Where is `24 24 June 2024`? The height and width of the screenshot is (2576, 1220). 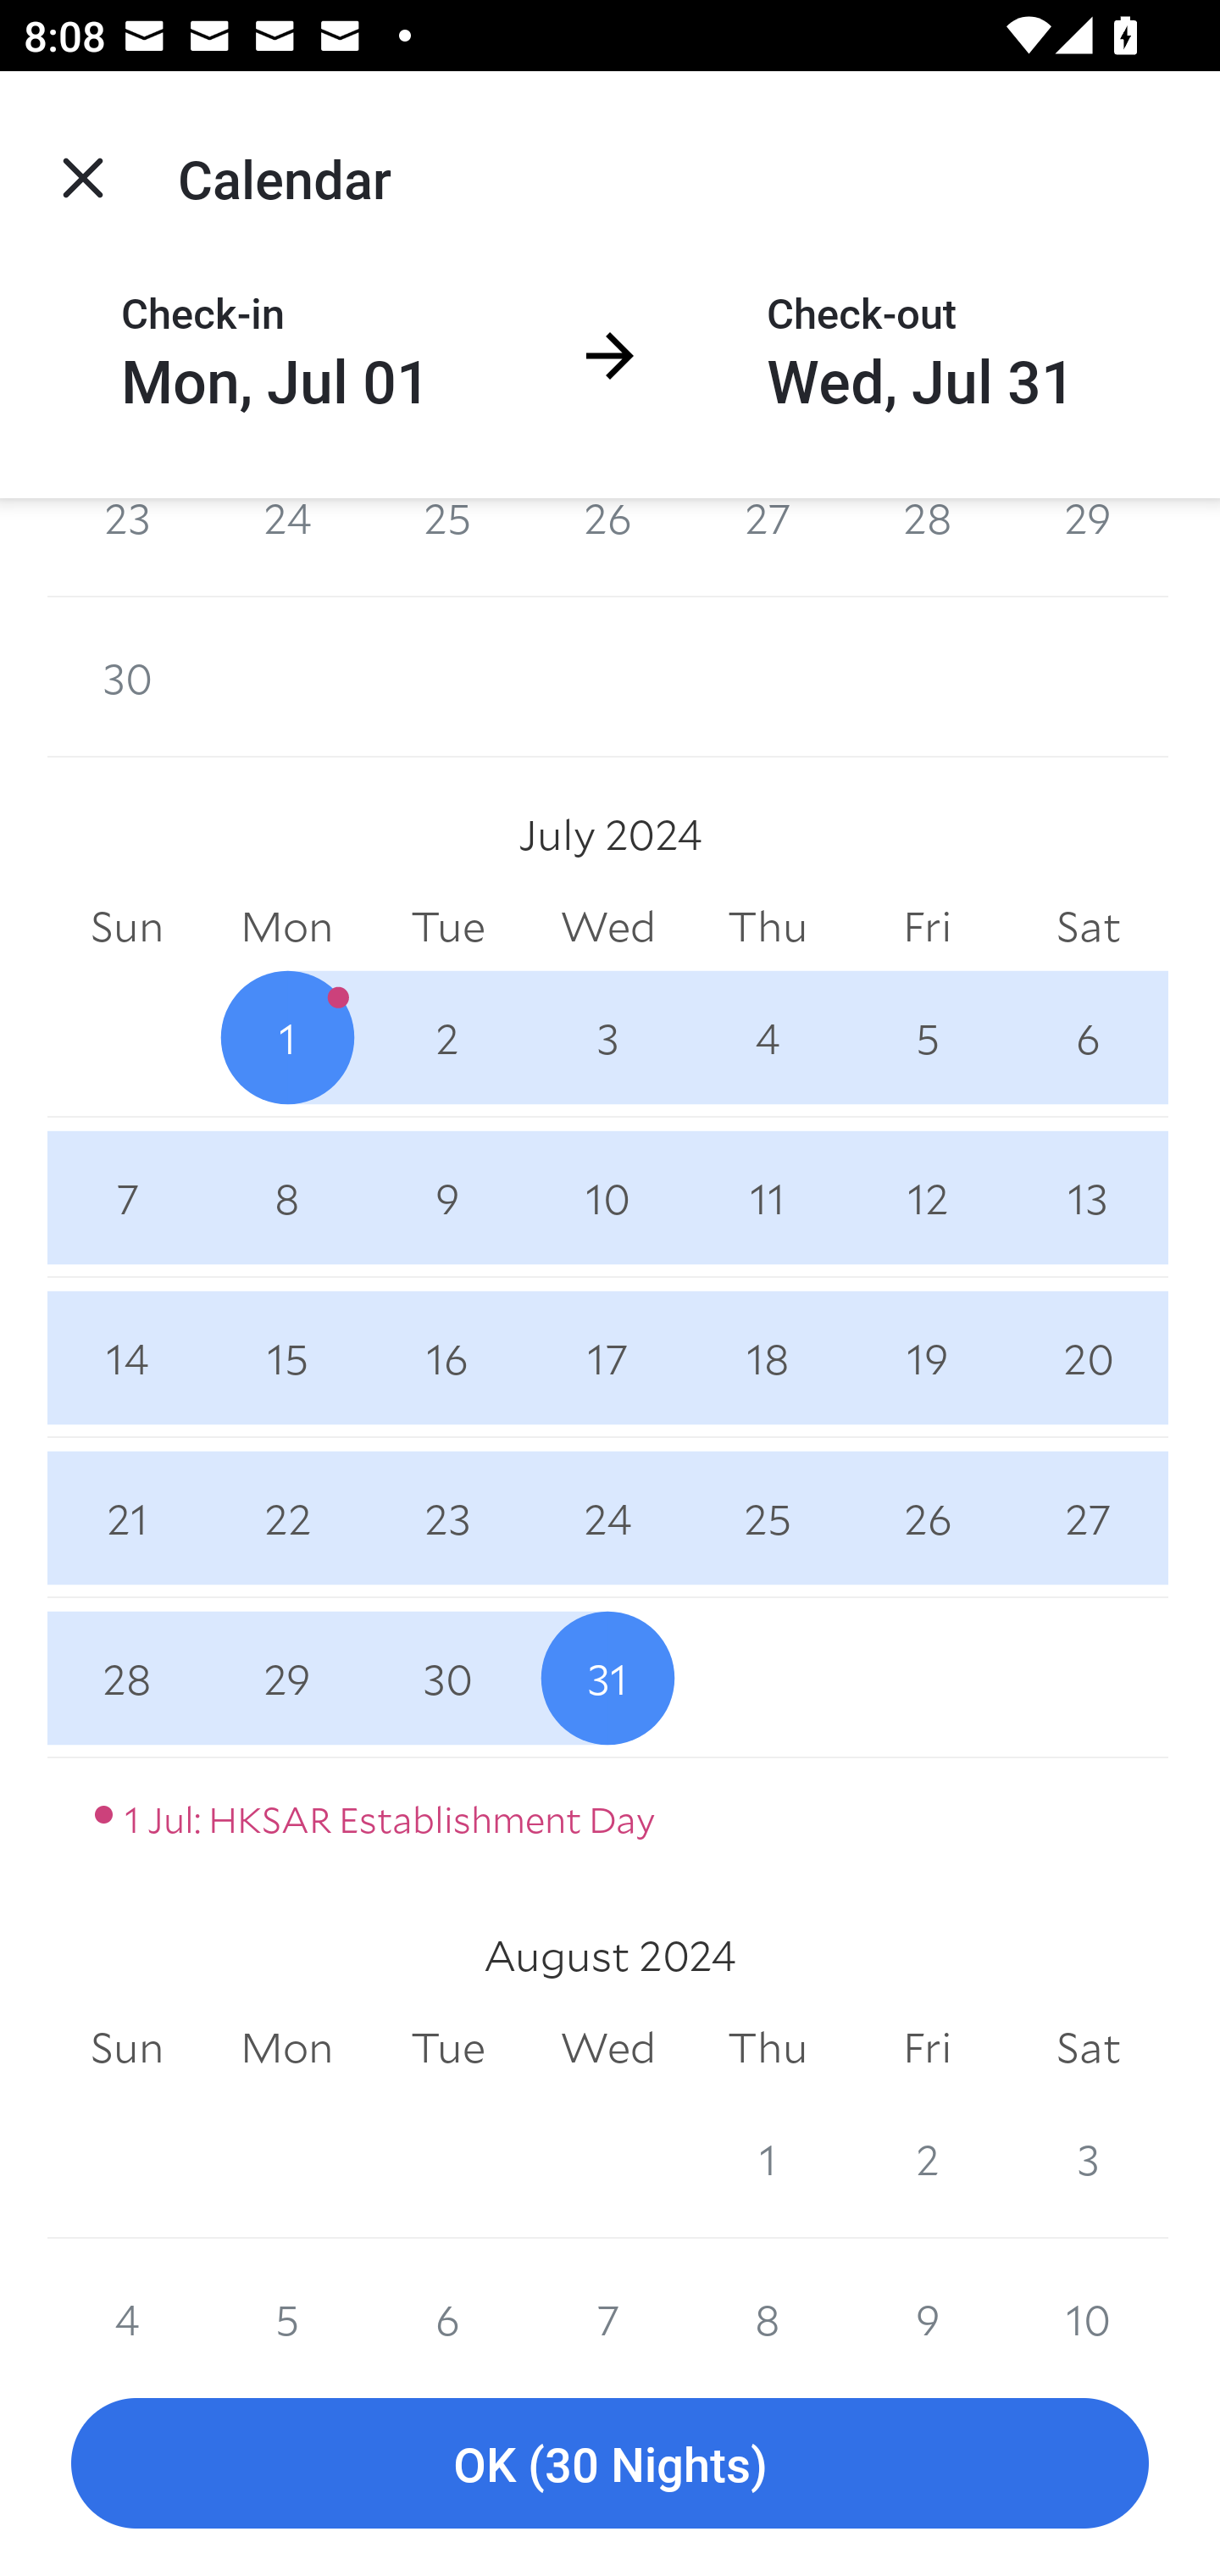
24 24 June 2024 is located at coordinates (286, 547).